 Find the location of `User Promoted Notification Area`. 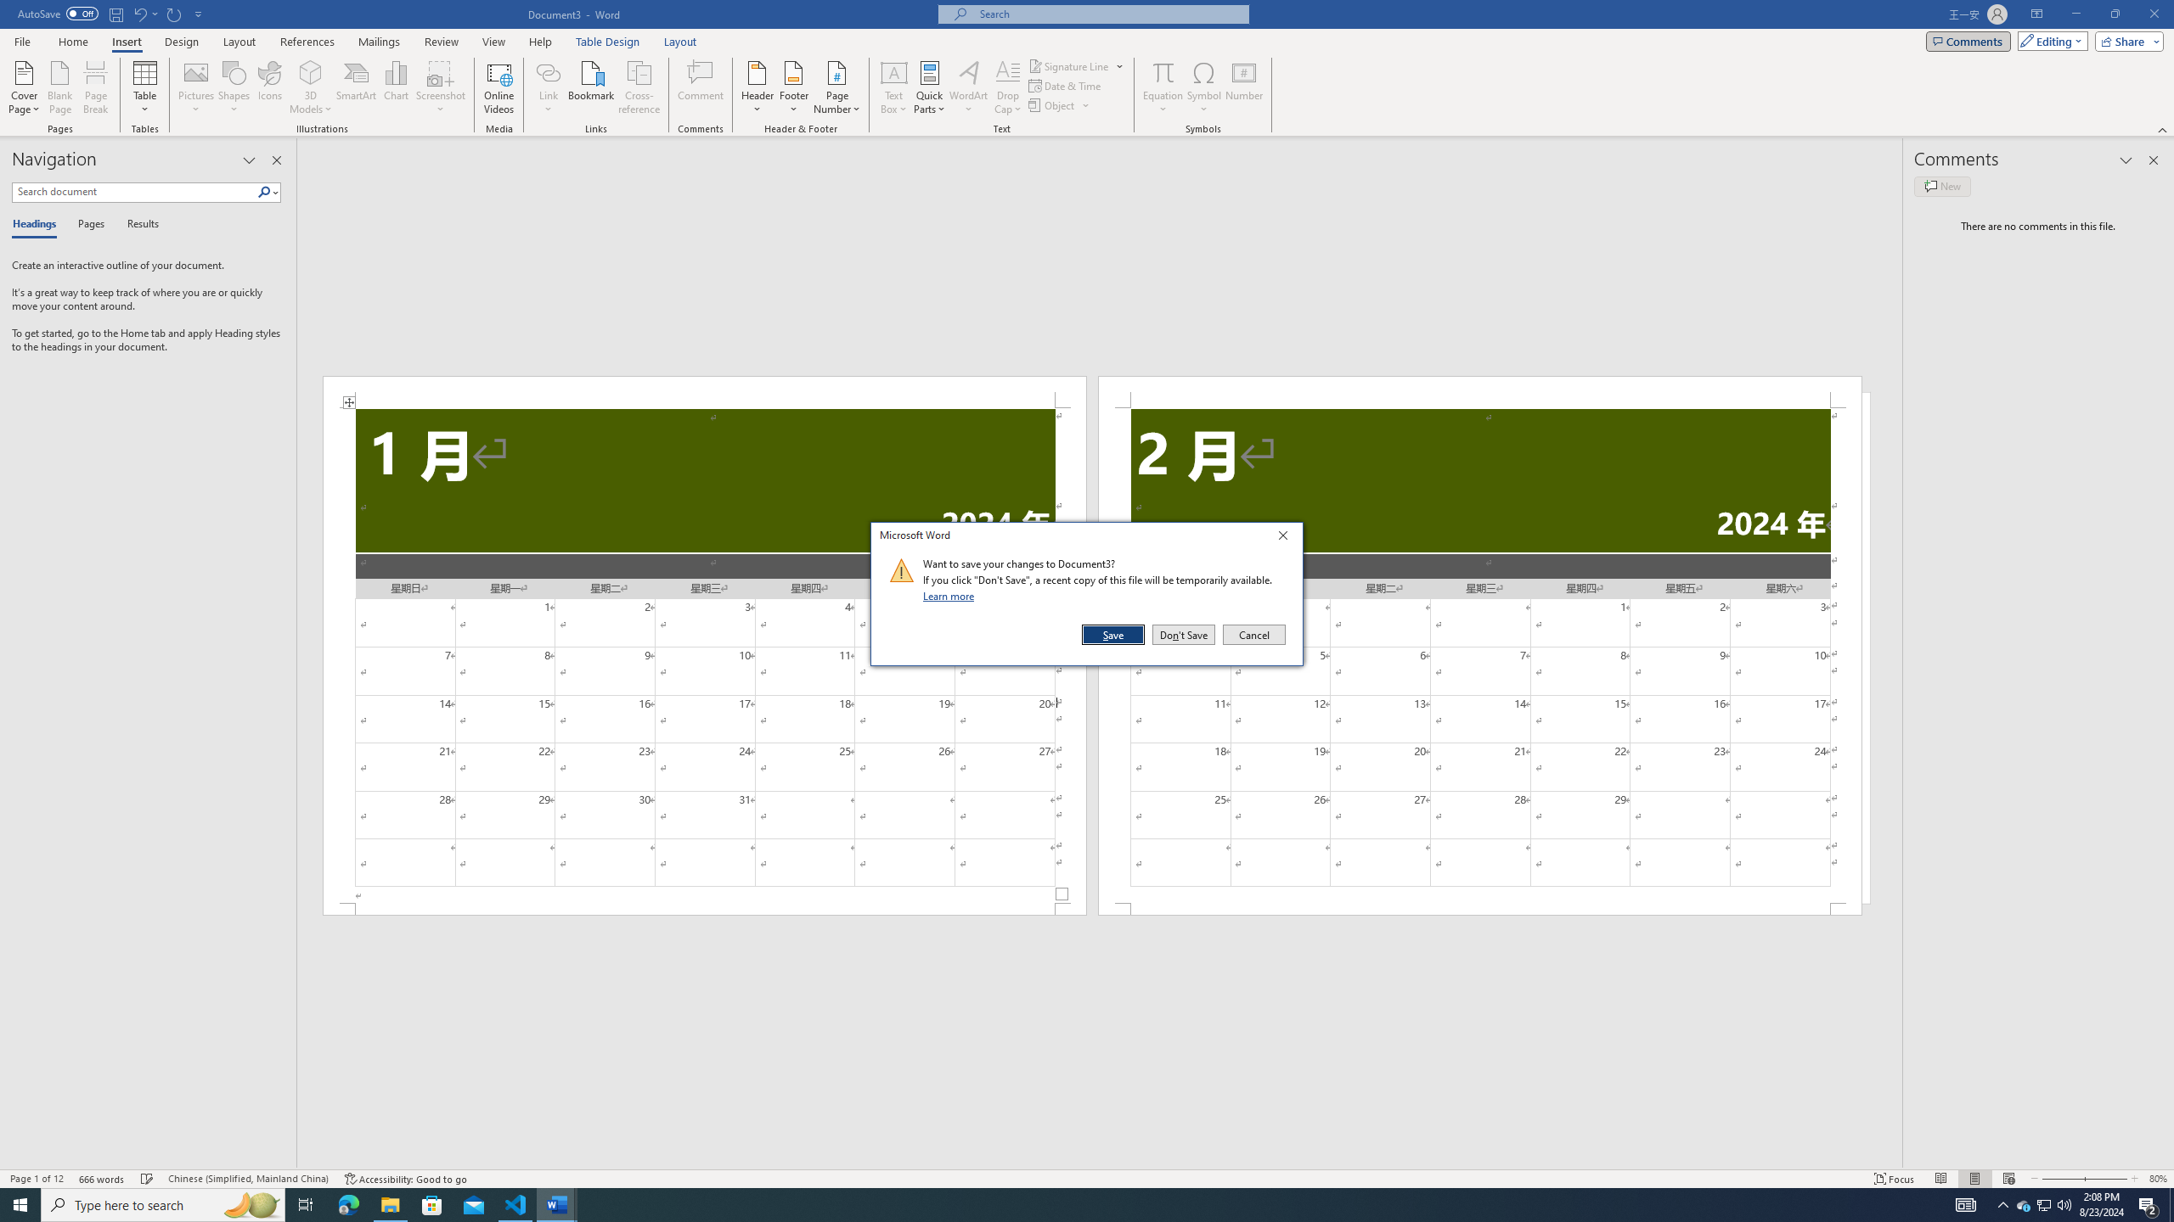

User Promoted Notification Area is located at coordinates (2043, 1205).